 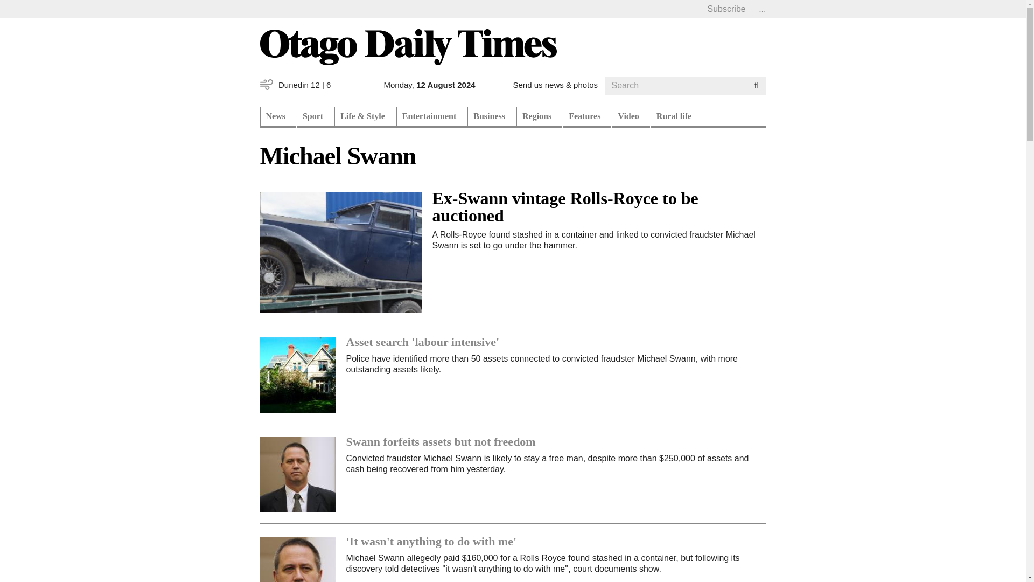 I want to click on Wind, so click(x=266, y=84).